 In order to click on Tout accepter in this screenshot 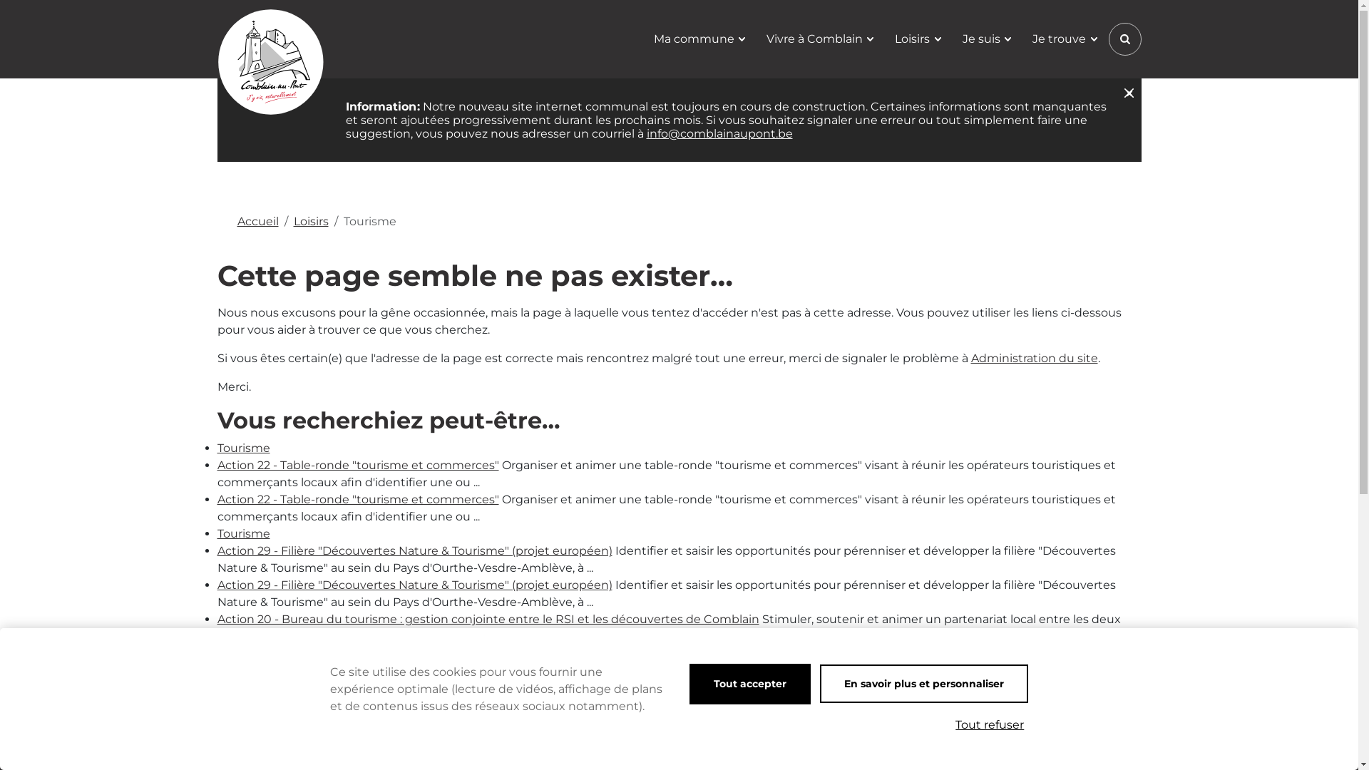, I will do `click(750, 684)`.